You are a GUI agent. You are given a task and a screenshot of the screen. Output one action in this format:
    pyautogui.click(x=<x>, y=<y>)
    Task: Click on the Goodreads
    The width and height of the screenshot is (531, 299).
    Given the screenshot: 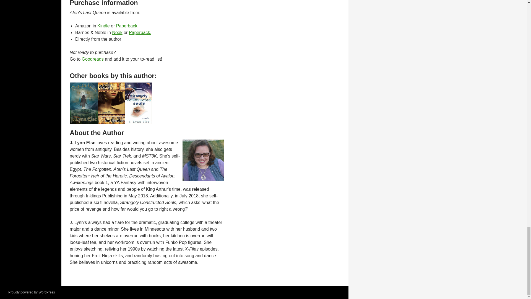 What is the action you would take?
    pyautogui.click(x=92, y=59)
    